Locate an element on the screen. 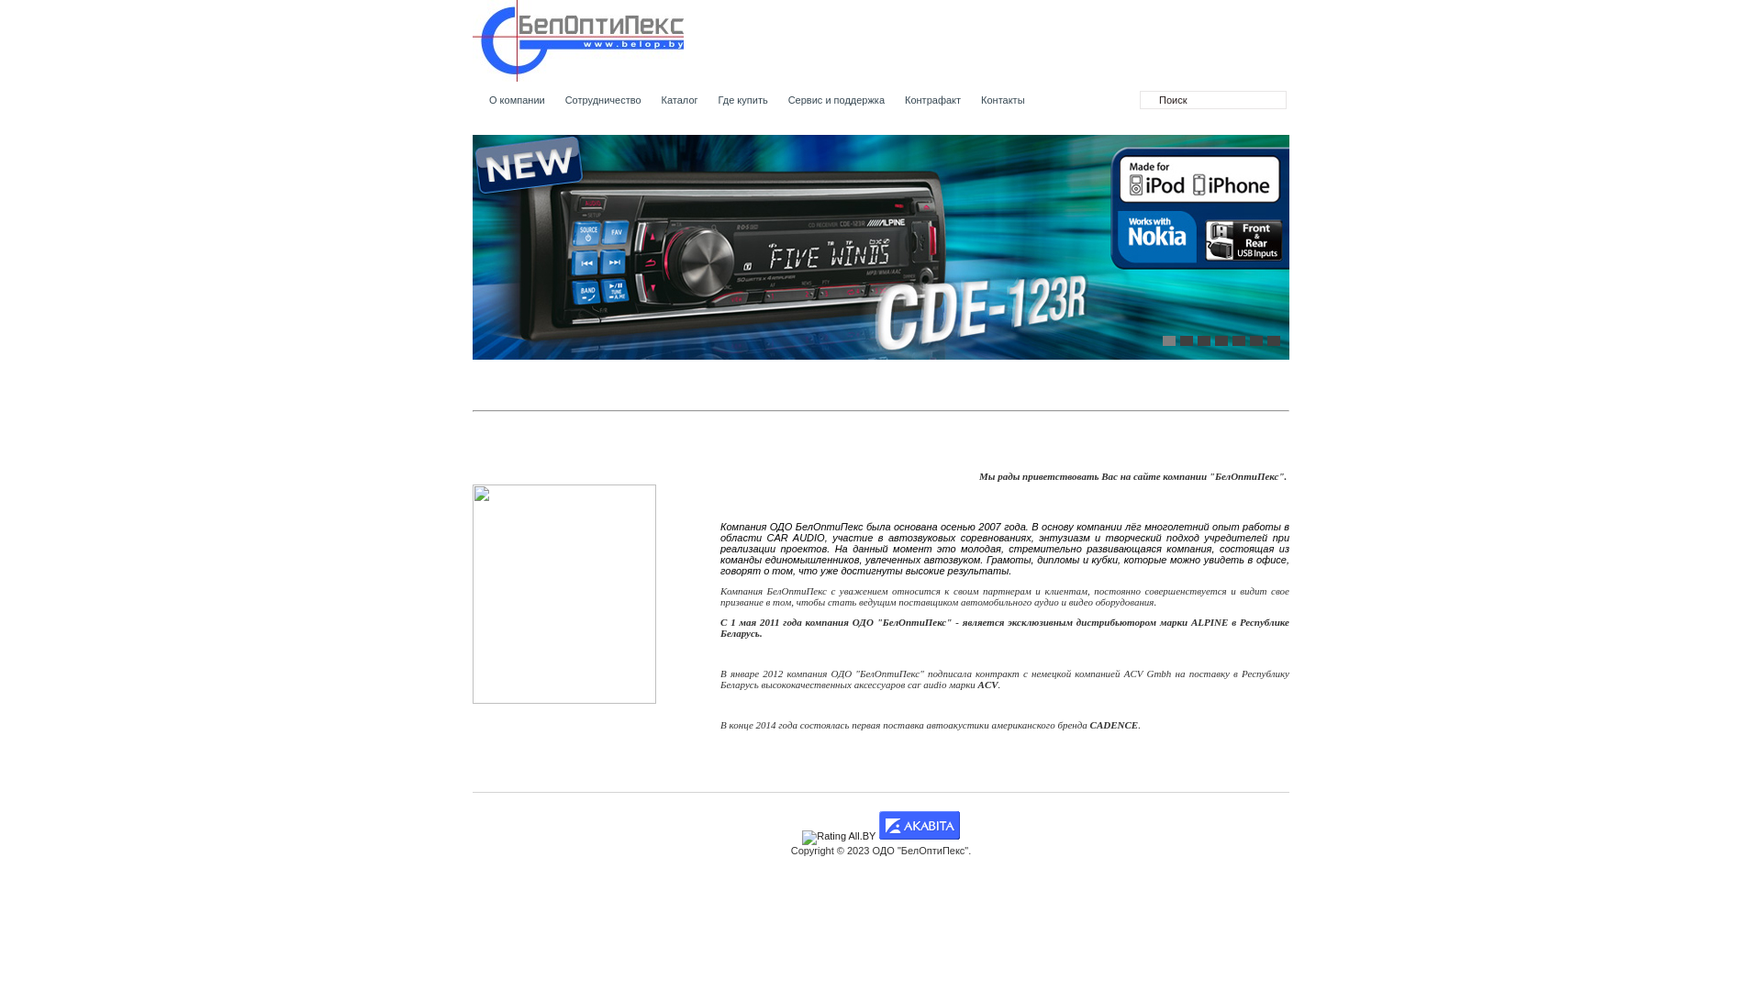 The height and width of the screenshot is (991, 1762). CADENCE is located at coordinates (1114, 725).